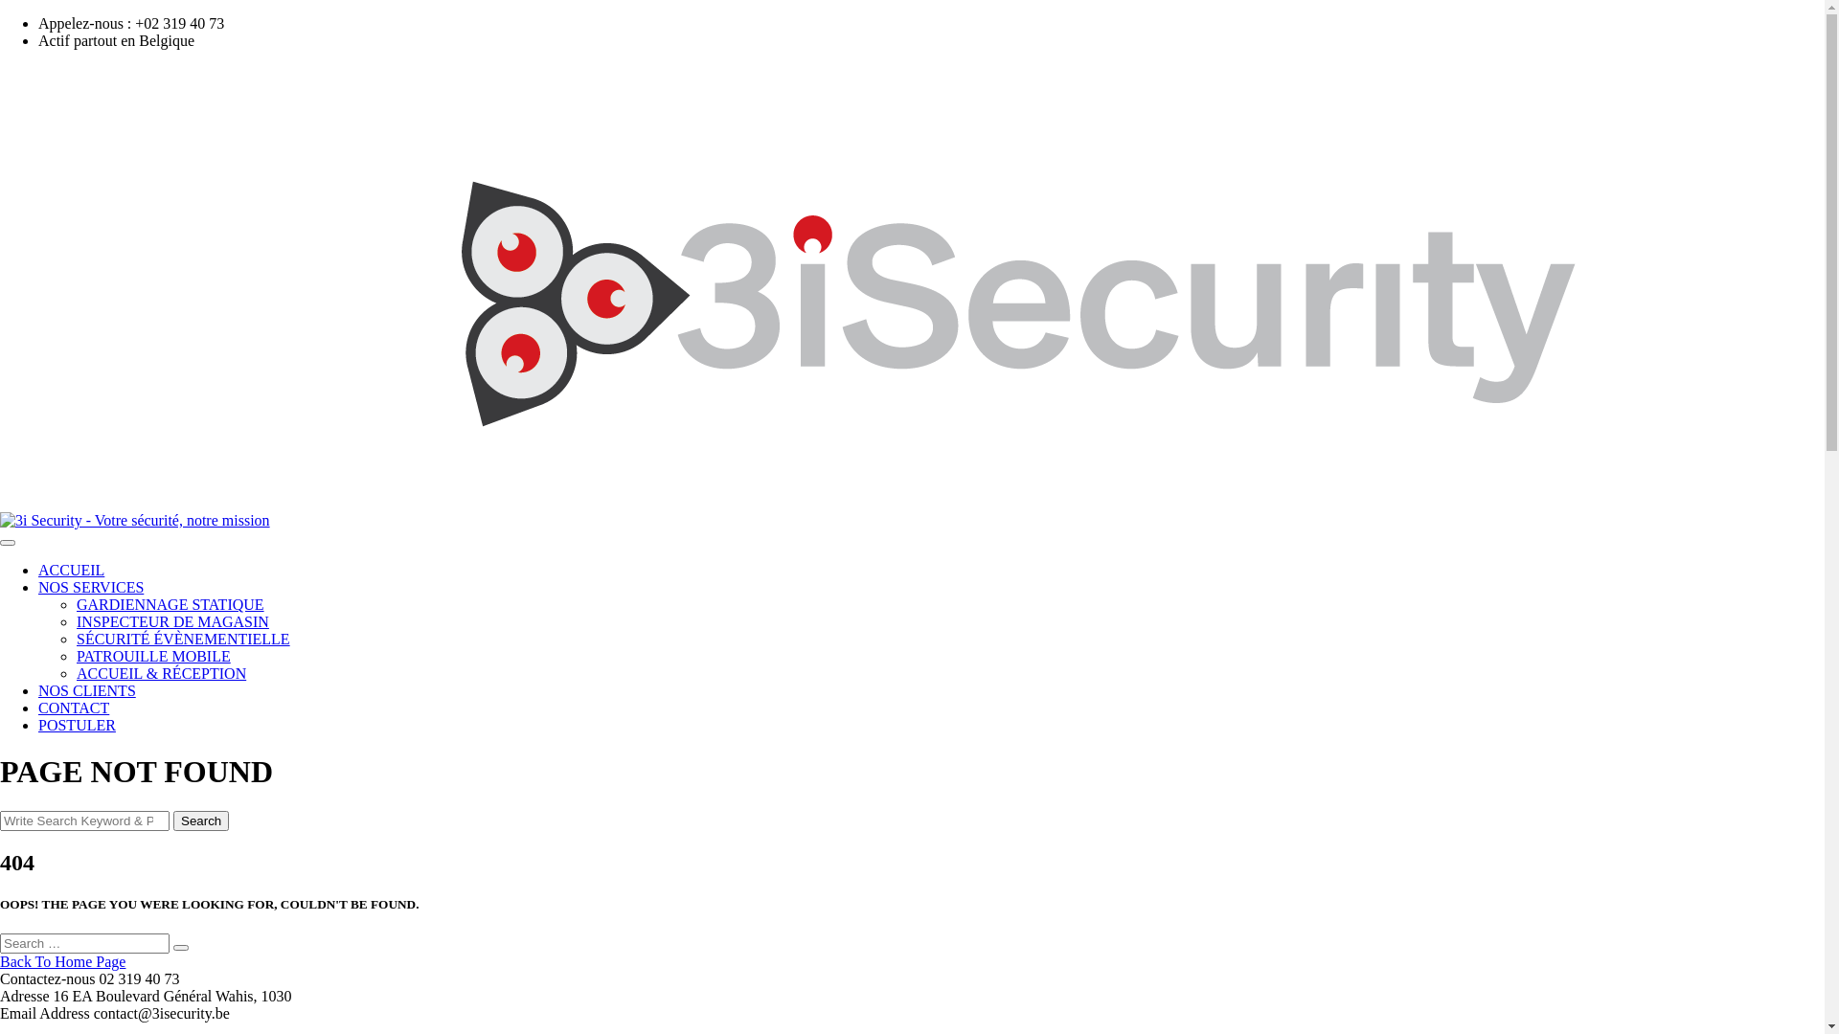 The height and width of the screenshot is (1034, 1839). What do you see at coordinates (172, 622) in the screenshot?
I see `INSPECTEUR DE MAGASIN` at bounding box center [172, 622].